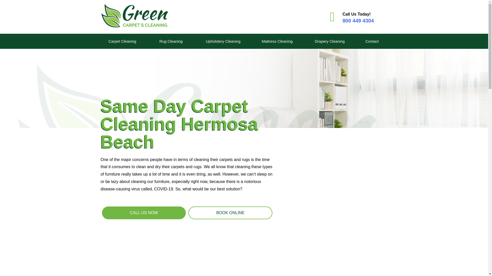 This screenshot has width=492, height=276. What do you see at coordinates (230, 213) in the screenshot?
I see `BOOK ONLINE` at bounding box center [230, 213].